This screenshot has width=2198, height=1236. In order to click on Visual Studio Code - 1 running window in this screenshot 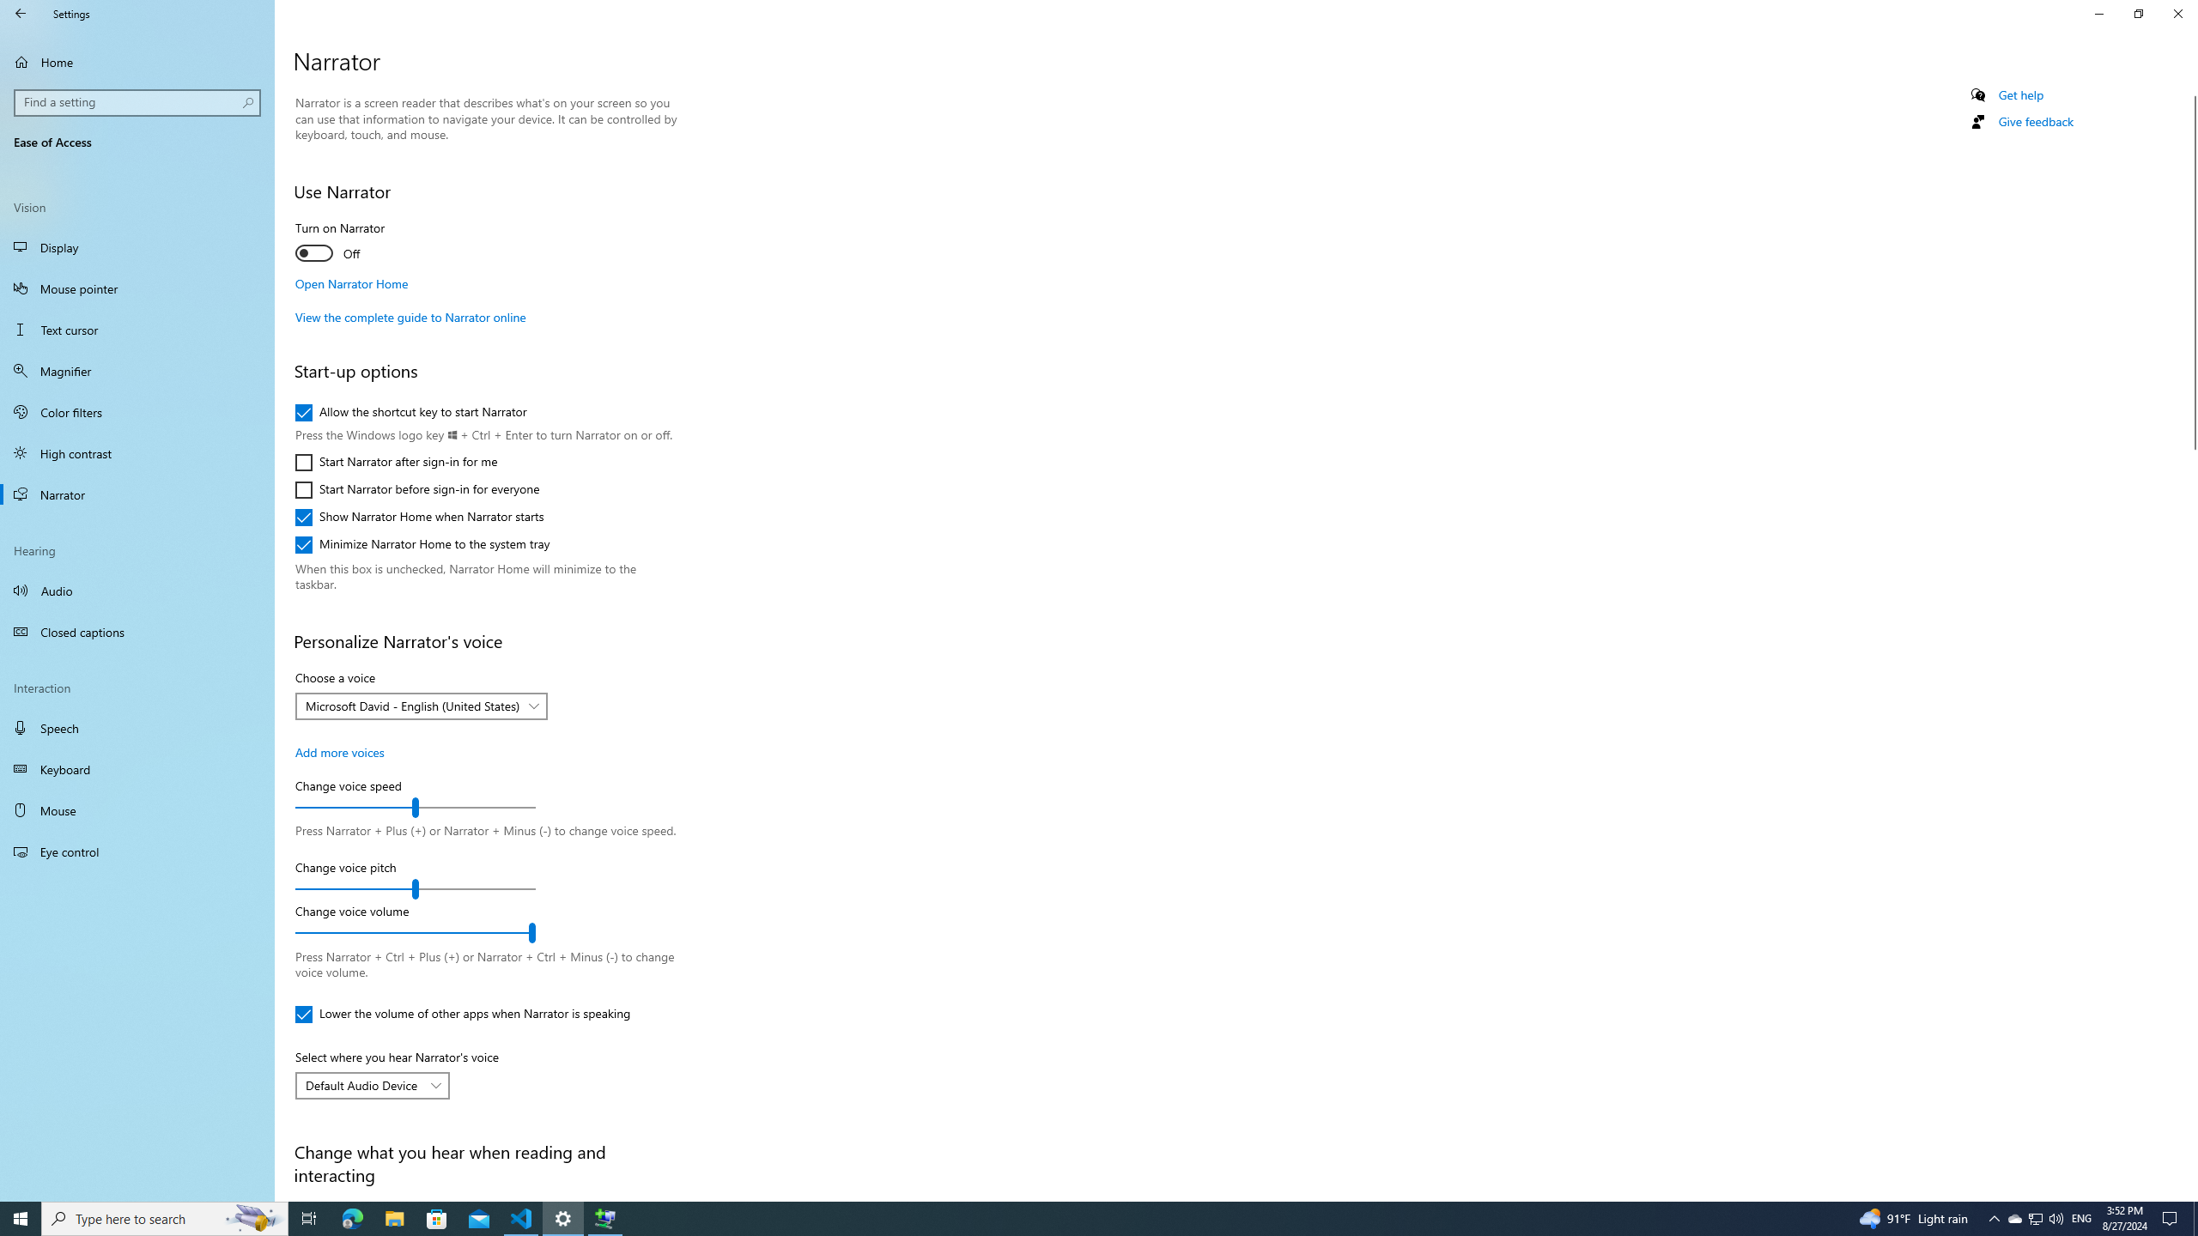, I will do `click(522, 1219)`.